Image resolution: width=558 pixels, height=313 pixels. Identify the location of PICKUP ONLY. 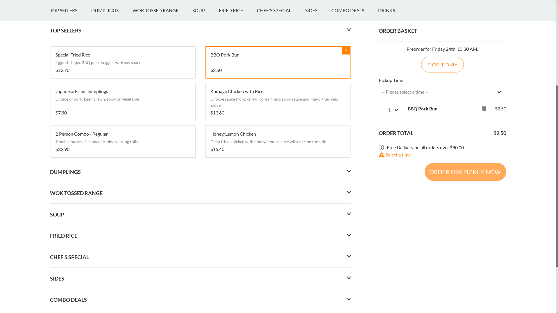
(442, 213).